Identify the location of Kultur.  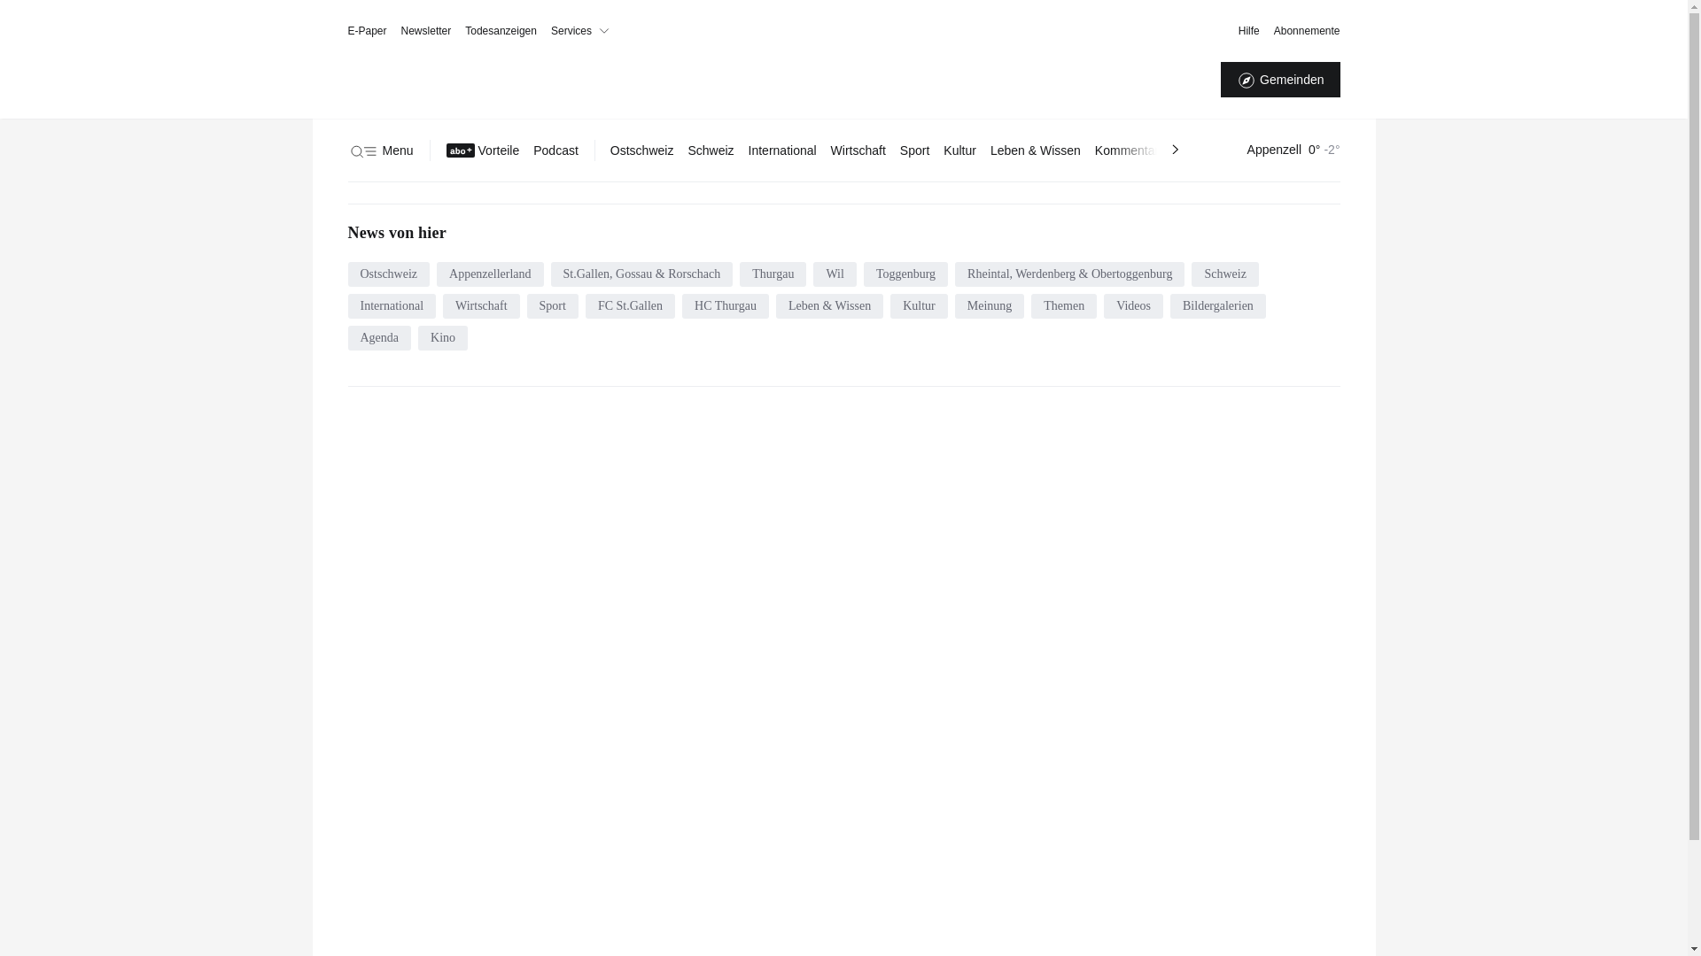
(920, 306).